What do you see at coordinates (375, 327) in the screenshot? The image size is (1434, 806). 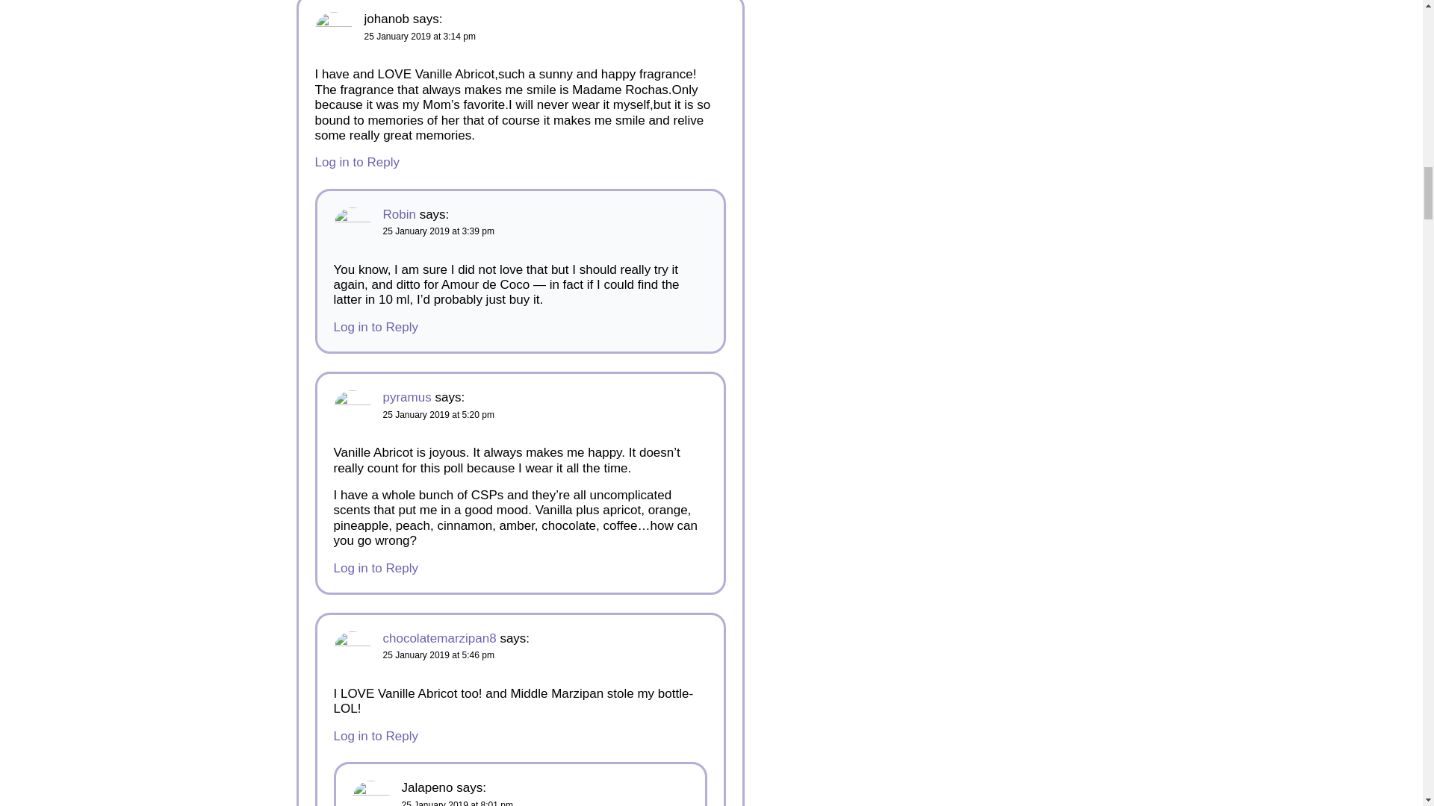 I see `Log in to Reply` at bounding box center [375, 327].